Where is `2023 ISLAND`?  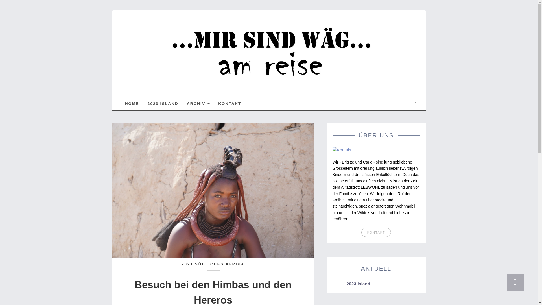
2023 ISLAND is located at coordinates (163, 103).